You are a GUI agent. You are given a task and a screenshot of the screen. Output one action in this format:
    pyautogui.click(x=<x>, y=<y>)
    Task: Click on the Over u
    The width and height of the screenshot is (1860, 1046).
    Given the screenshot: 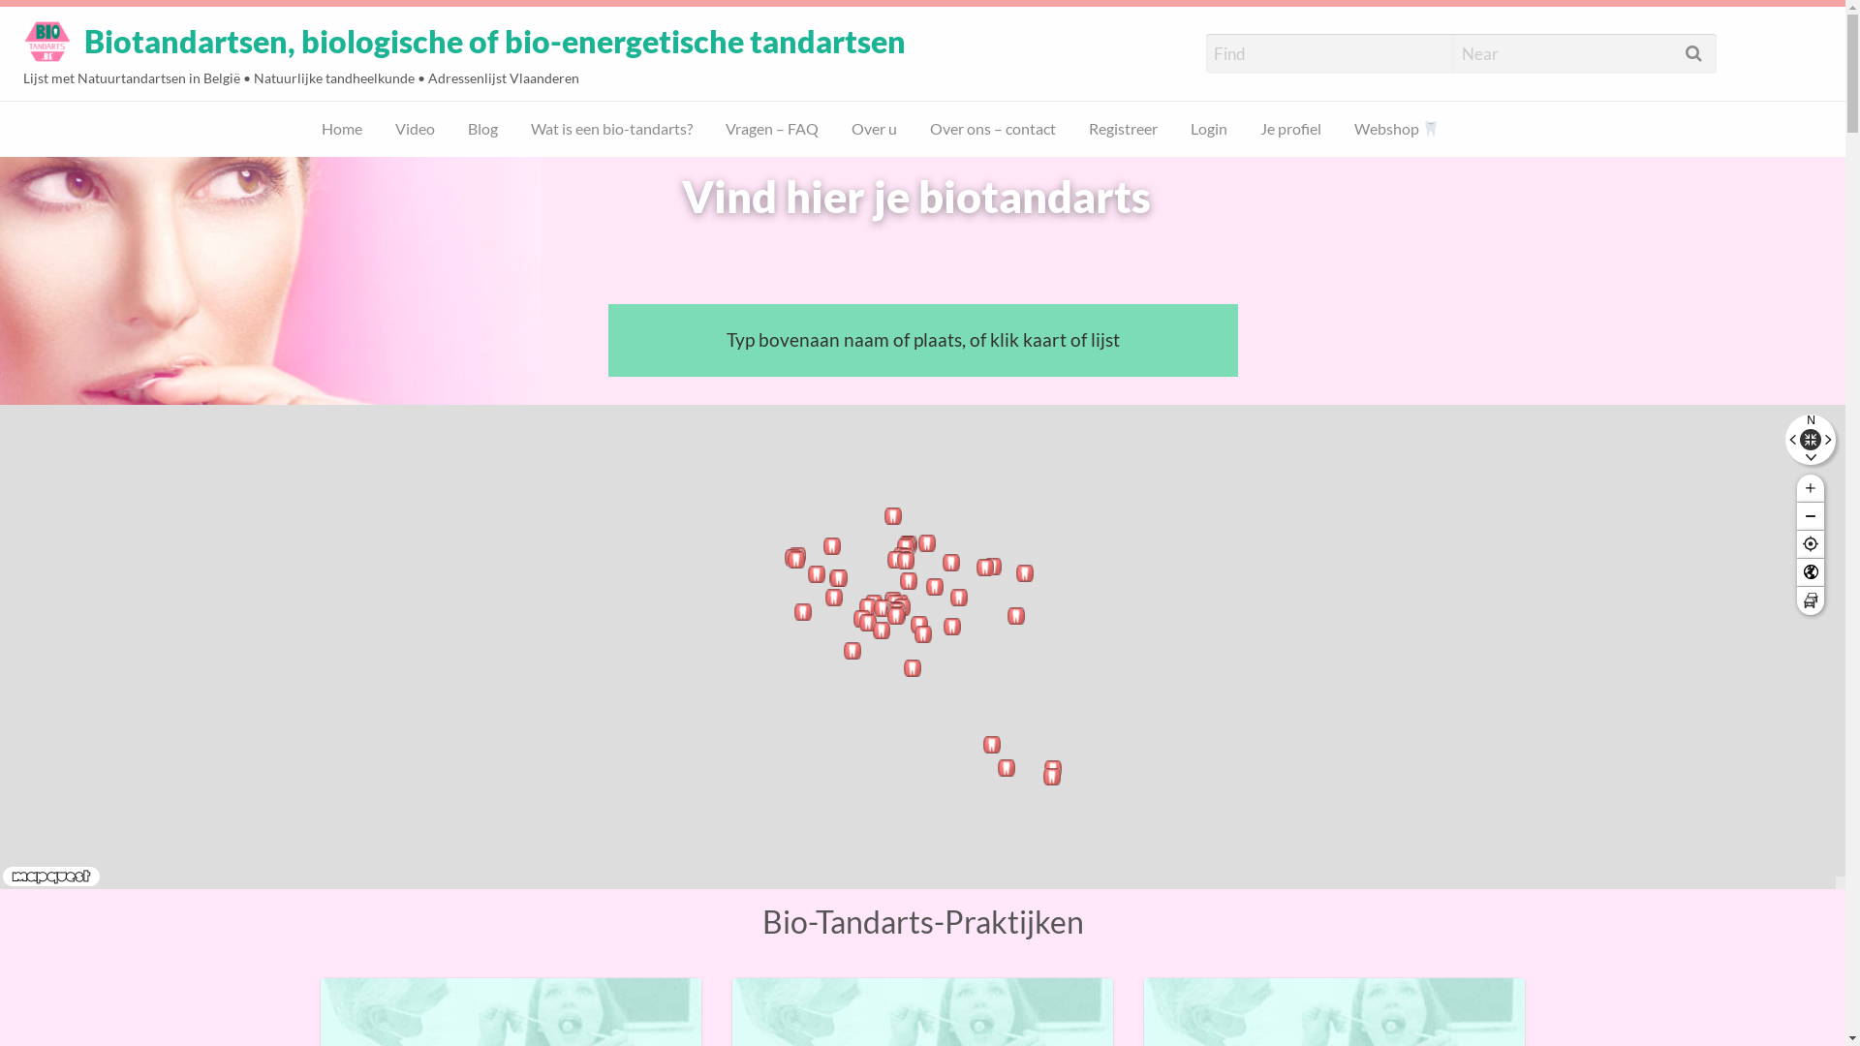 What is the action you would take?
    pyautogui.click(x=874, y=130)
    